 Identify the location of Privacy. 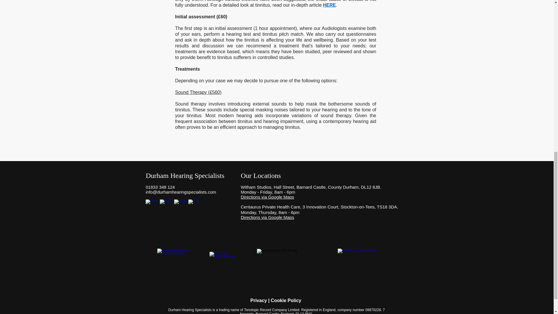
(259, 300).